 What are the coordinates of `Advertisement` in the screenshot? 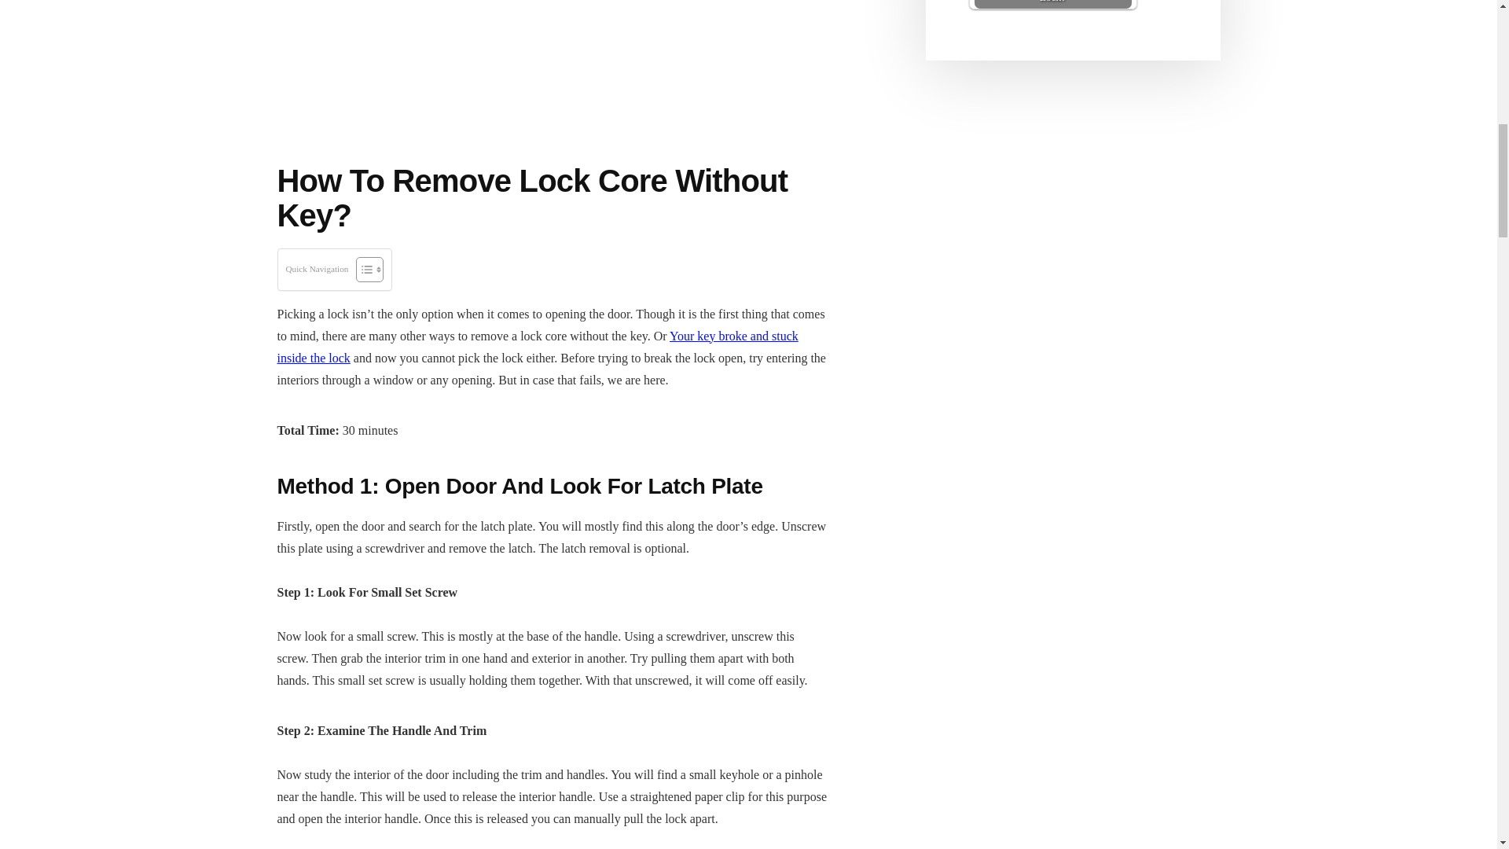 It's located at (552, 66).